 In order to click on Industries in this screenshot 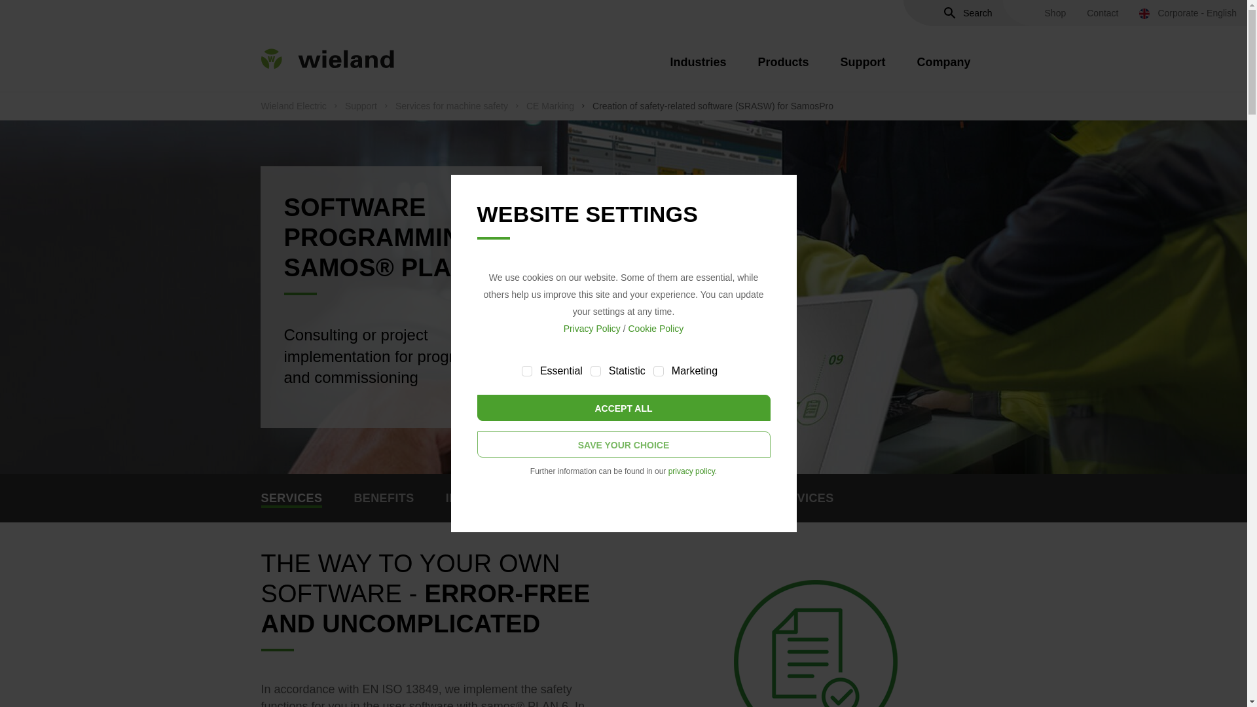, I will do `click(697, 69)`.